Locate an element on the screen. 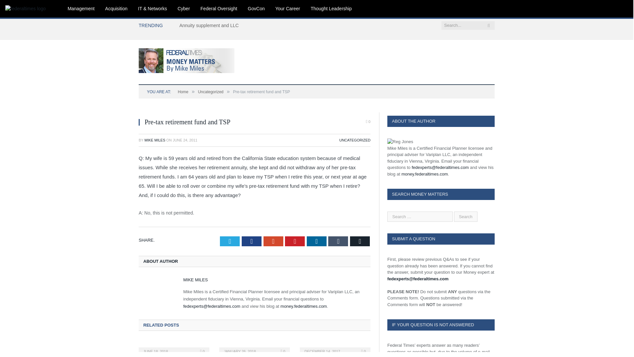  Ask The Experts: Money Matters is located at coordinates (187, 59).